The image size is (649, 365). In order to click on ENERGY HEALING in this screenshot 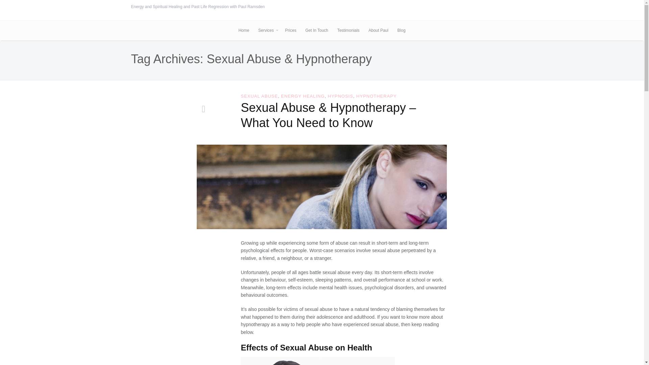, I will do `click(303, 96)`.